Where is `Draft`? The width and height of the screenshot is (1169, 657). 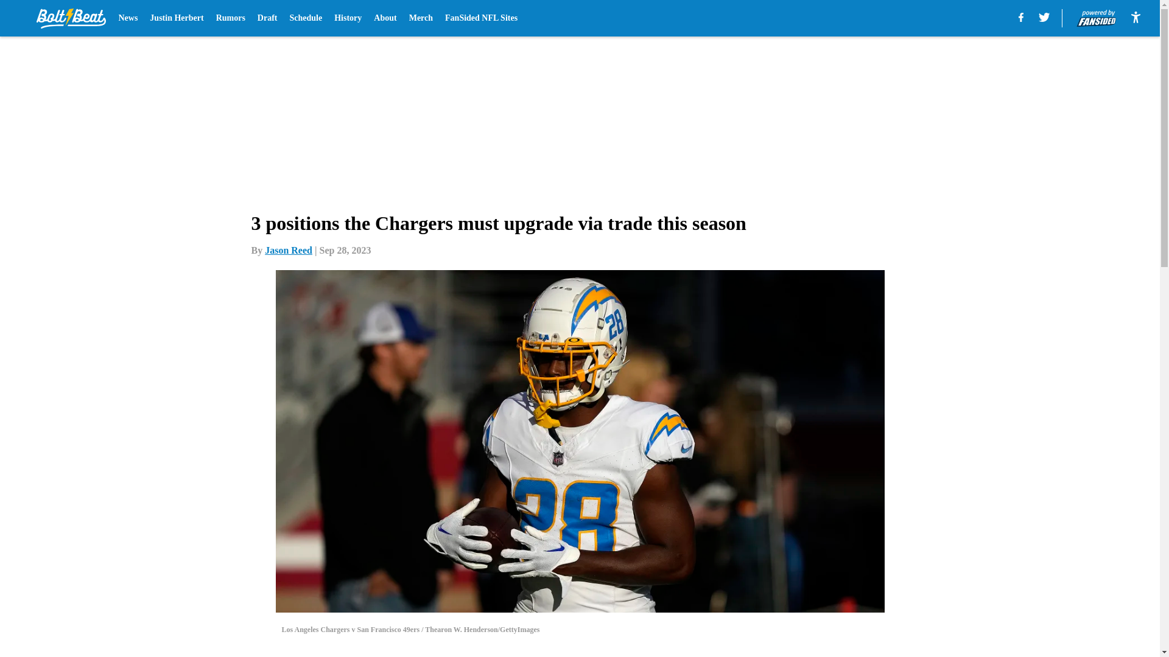
Draft is located at coordinates (267, 18).